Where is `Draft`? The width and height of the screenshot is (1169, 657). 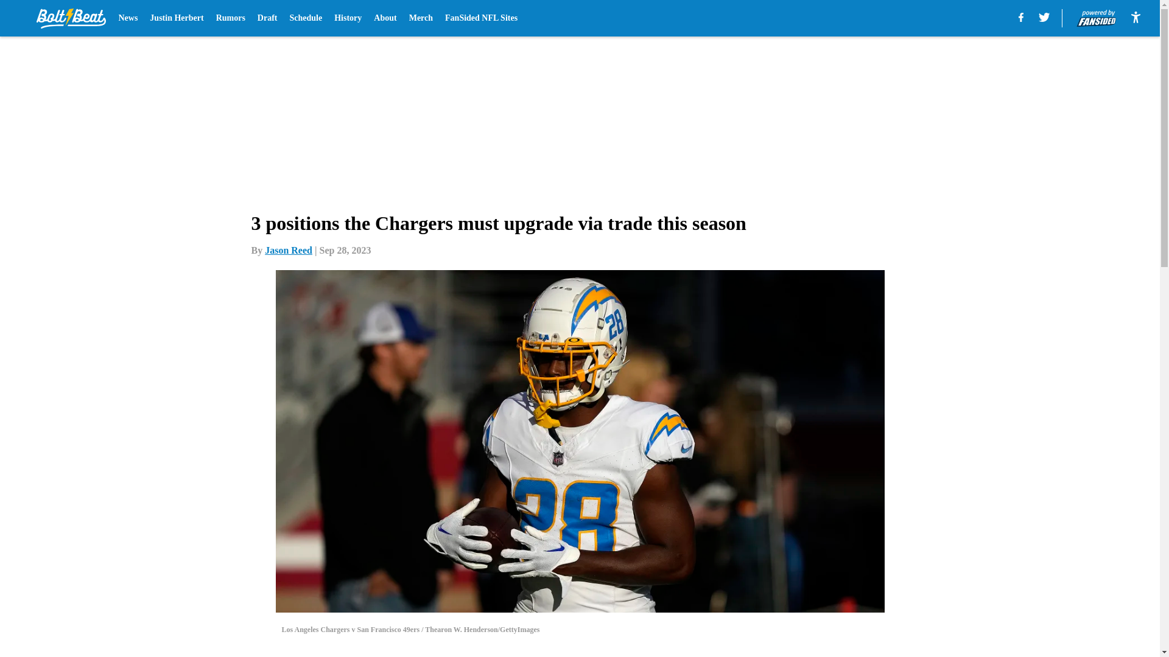
Draft is located at coordinates (267, 18).